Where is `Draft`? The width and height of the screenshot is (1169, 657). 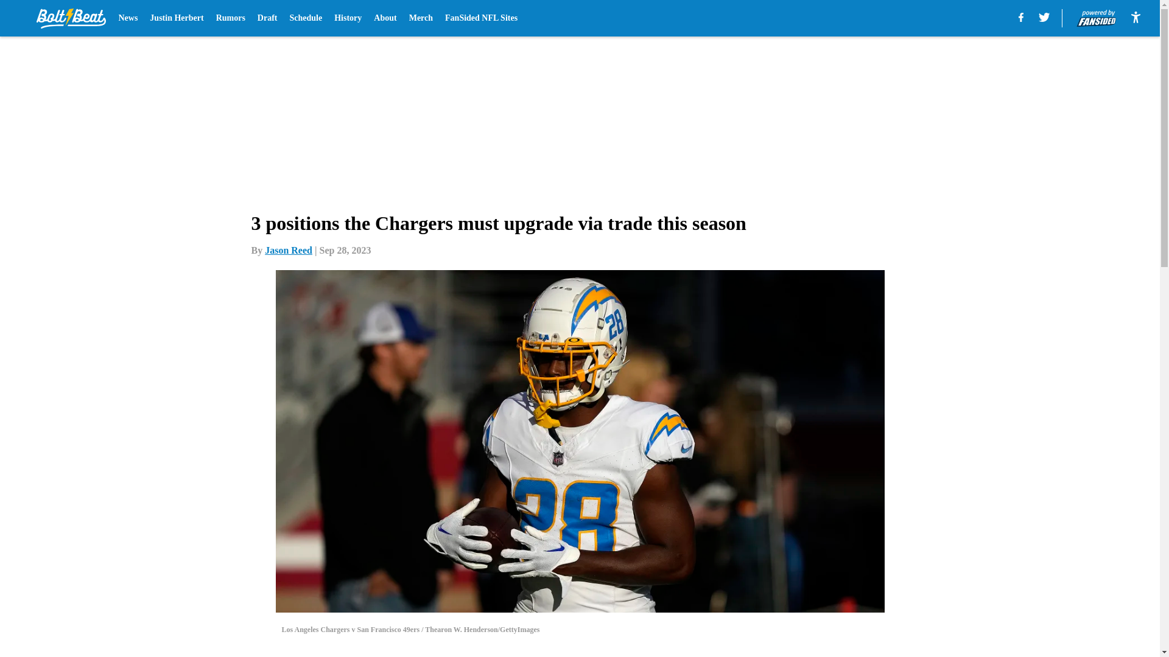
Draft is located at coordinates (267, 18).